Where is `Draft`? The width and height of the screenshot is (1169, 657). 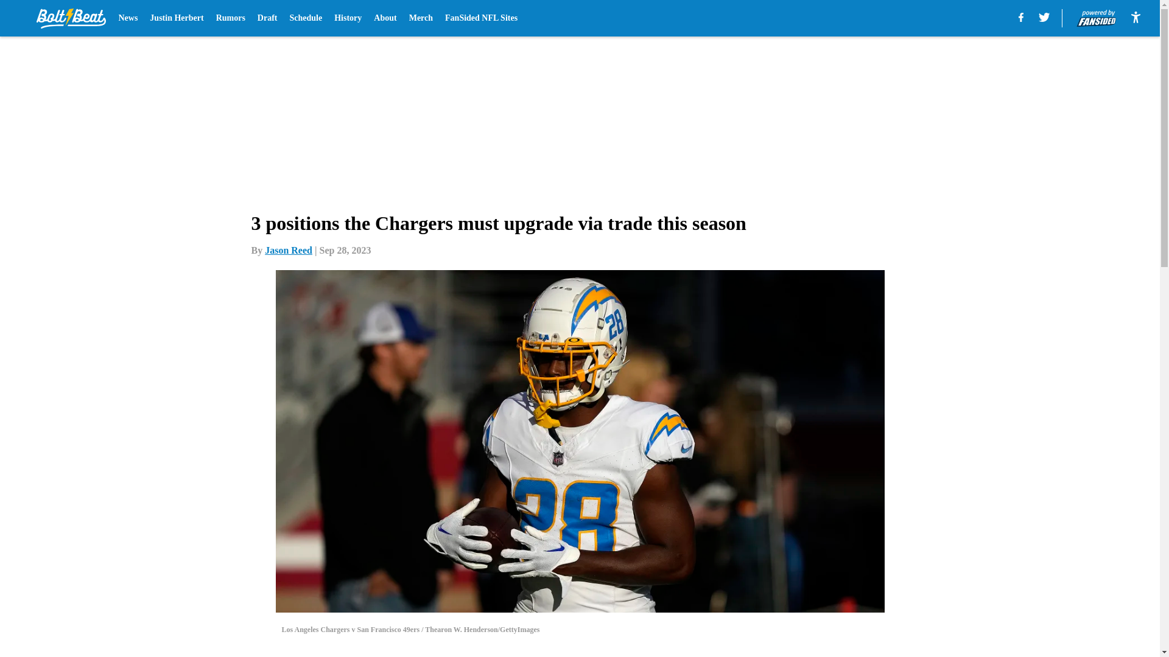
Draft is located at coordinates (267, 18).